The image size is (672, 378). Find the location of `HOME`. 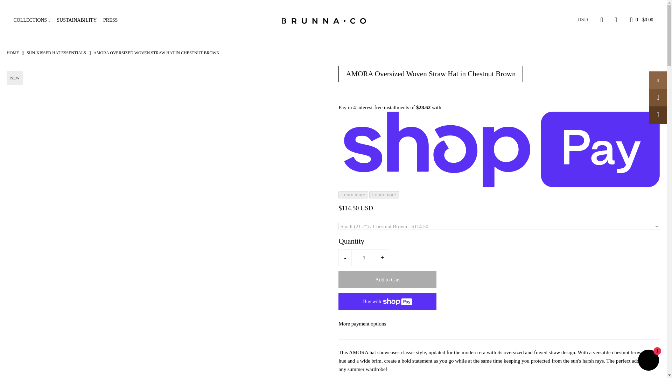

HOME is located at coordinates (13, 52).